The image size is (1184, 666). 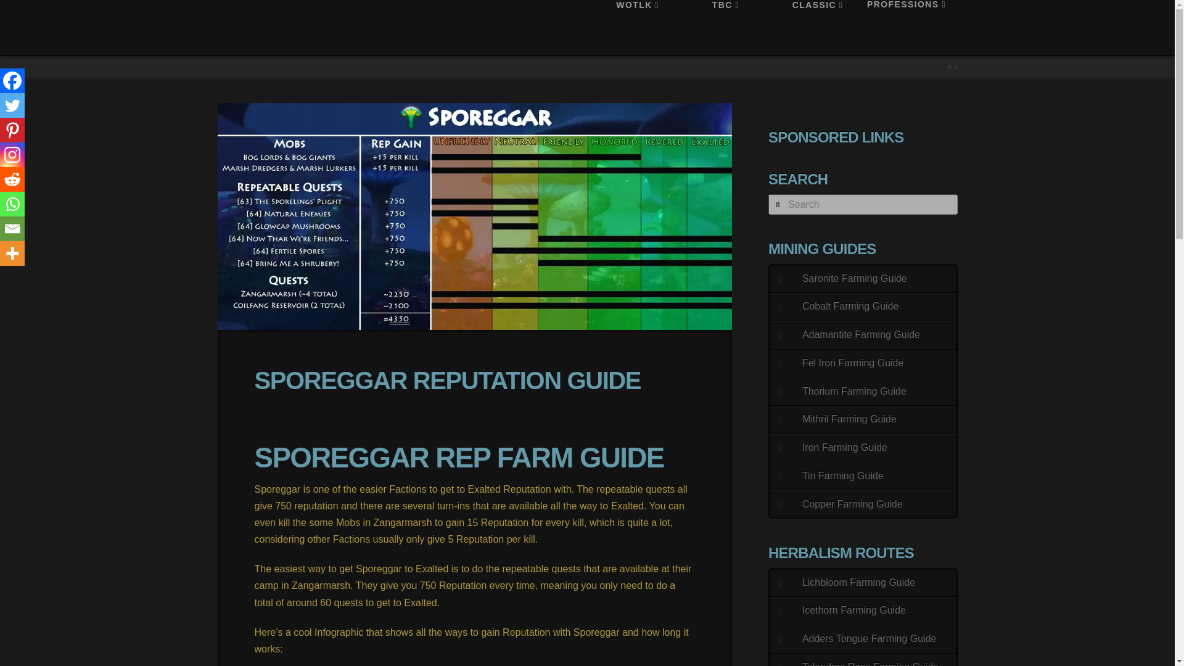 I want to click on Email, so click(x=12, y=228).